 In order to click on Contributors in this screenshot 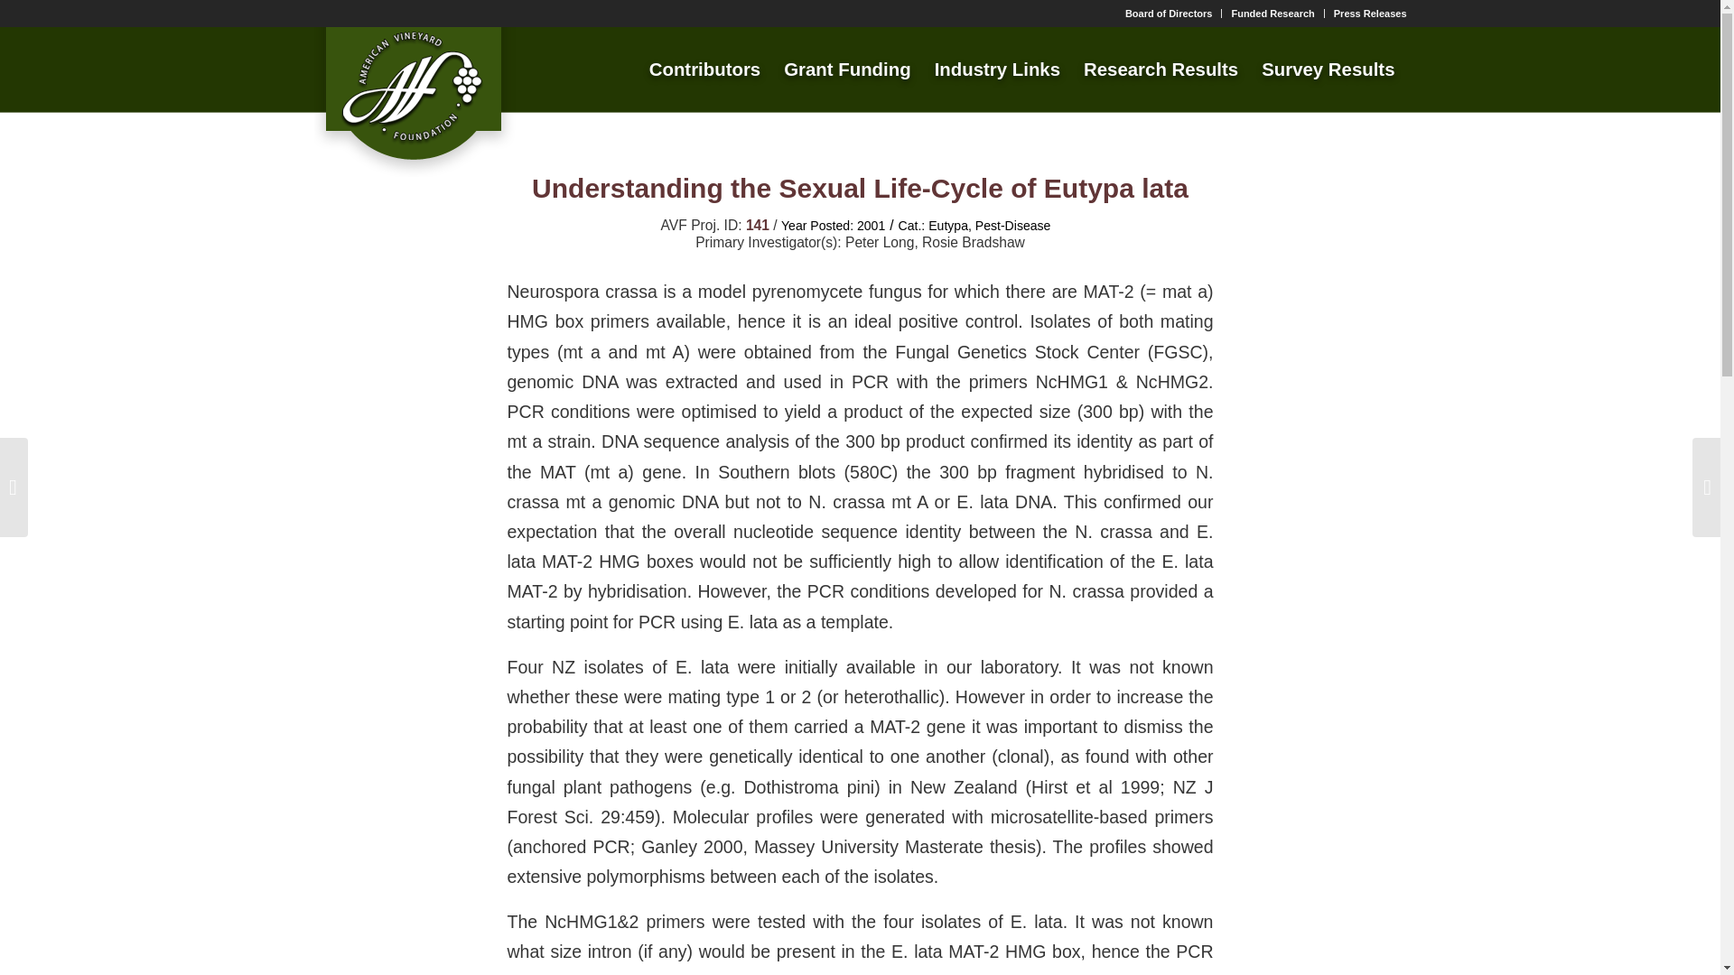, I will do `click(704, 70)`.